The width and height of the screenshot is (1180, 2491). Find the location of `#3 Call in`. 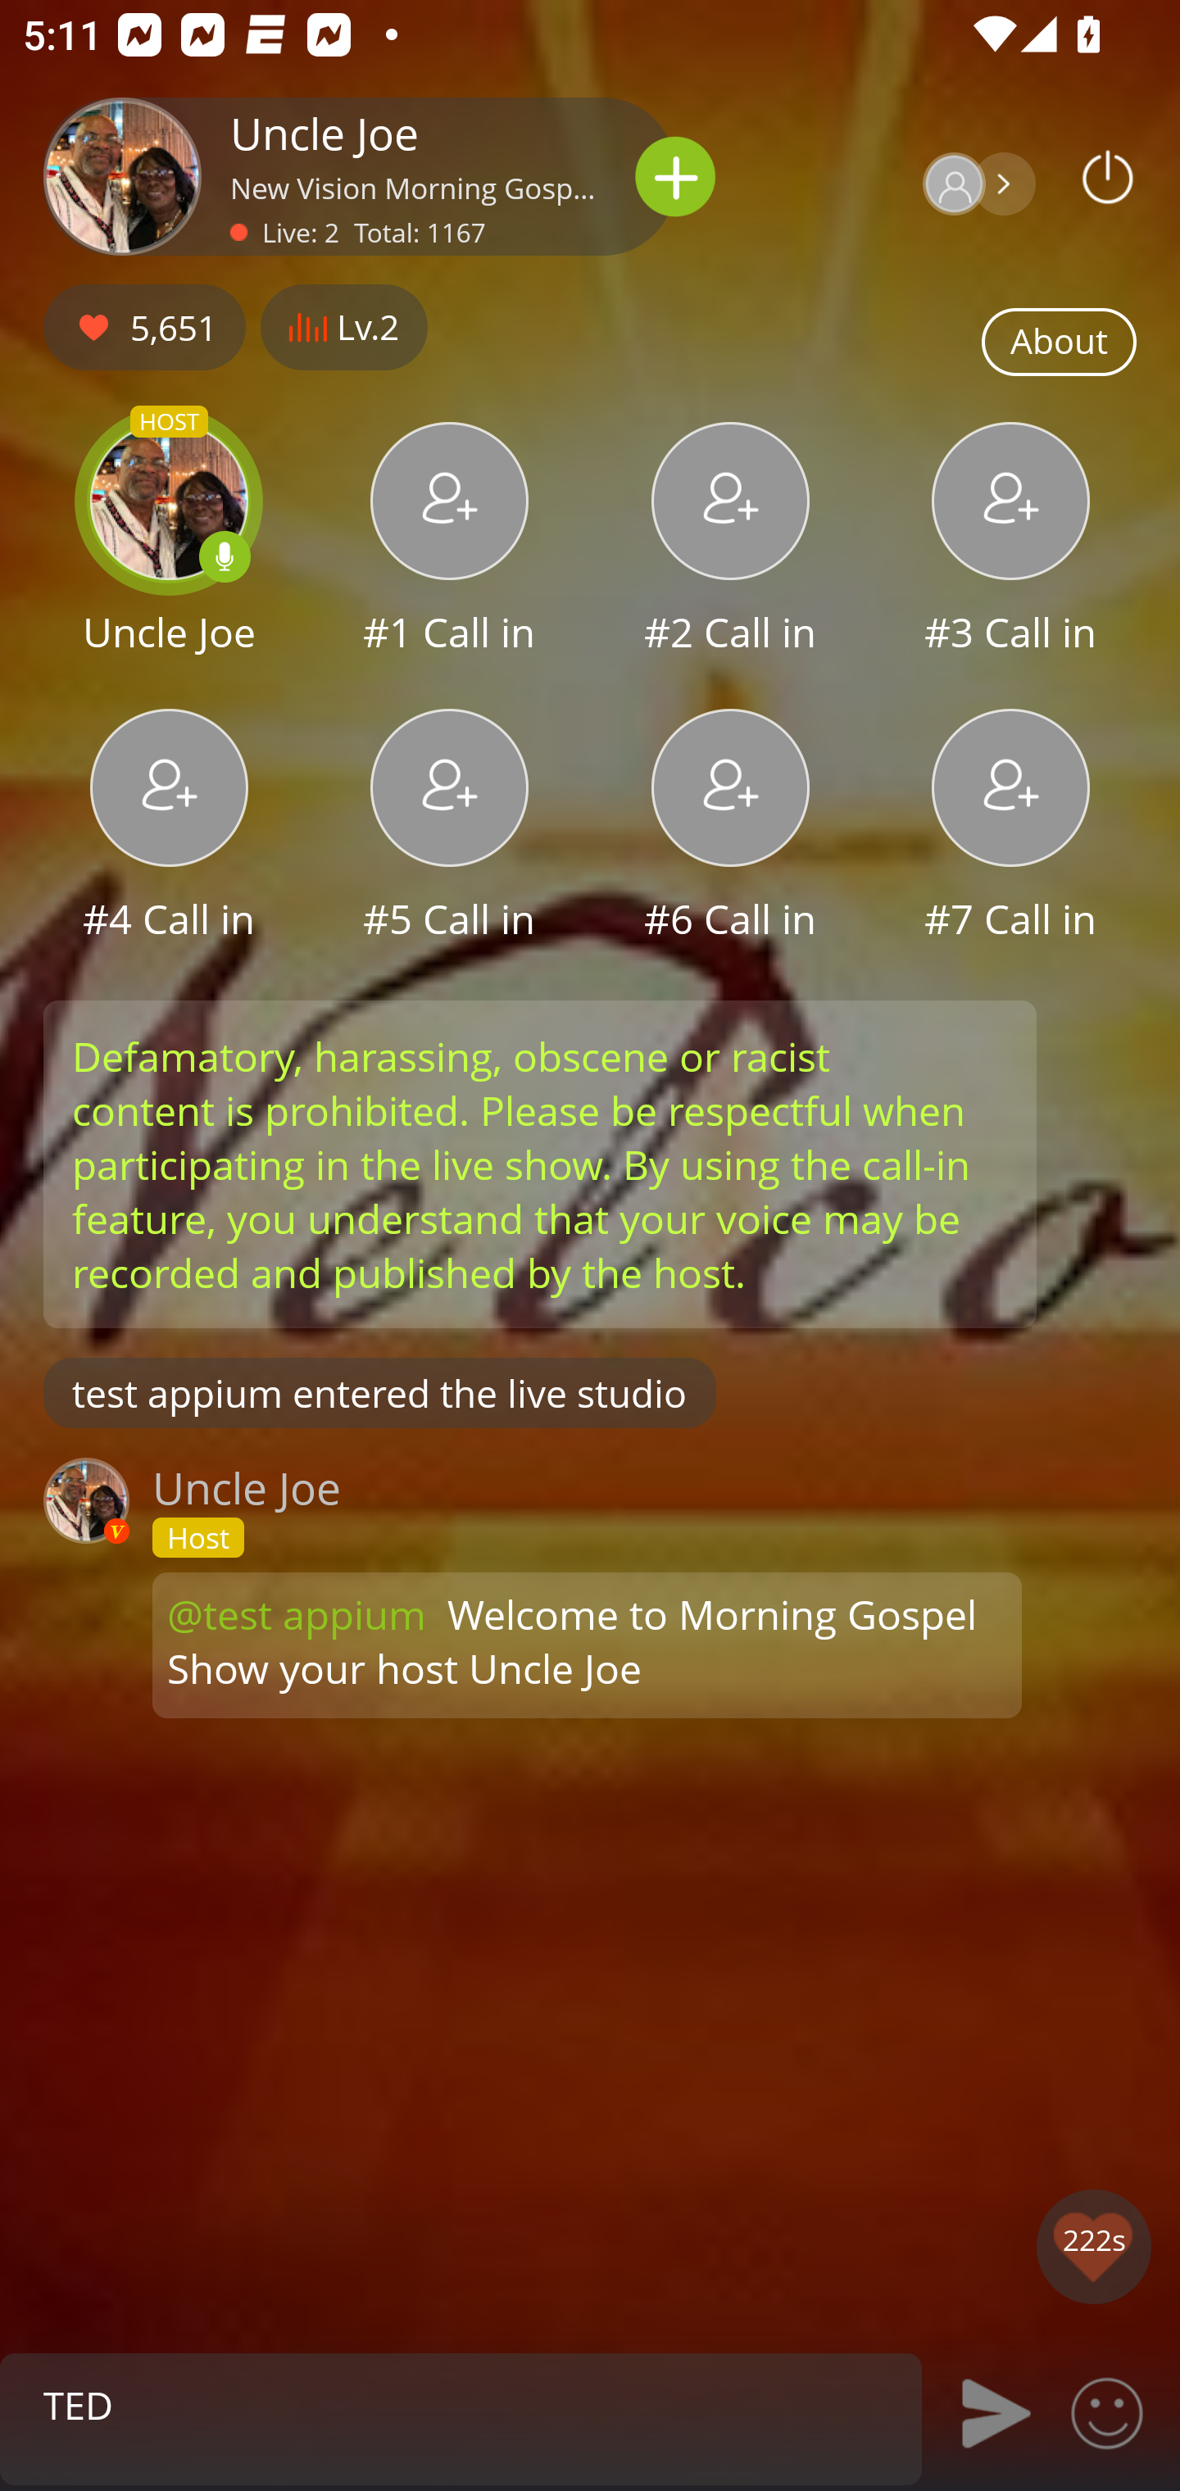

#3 Call in is located at coordinates (1011, 542).